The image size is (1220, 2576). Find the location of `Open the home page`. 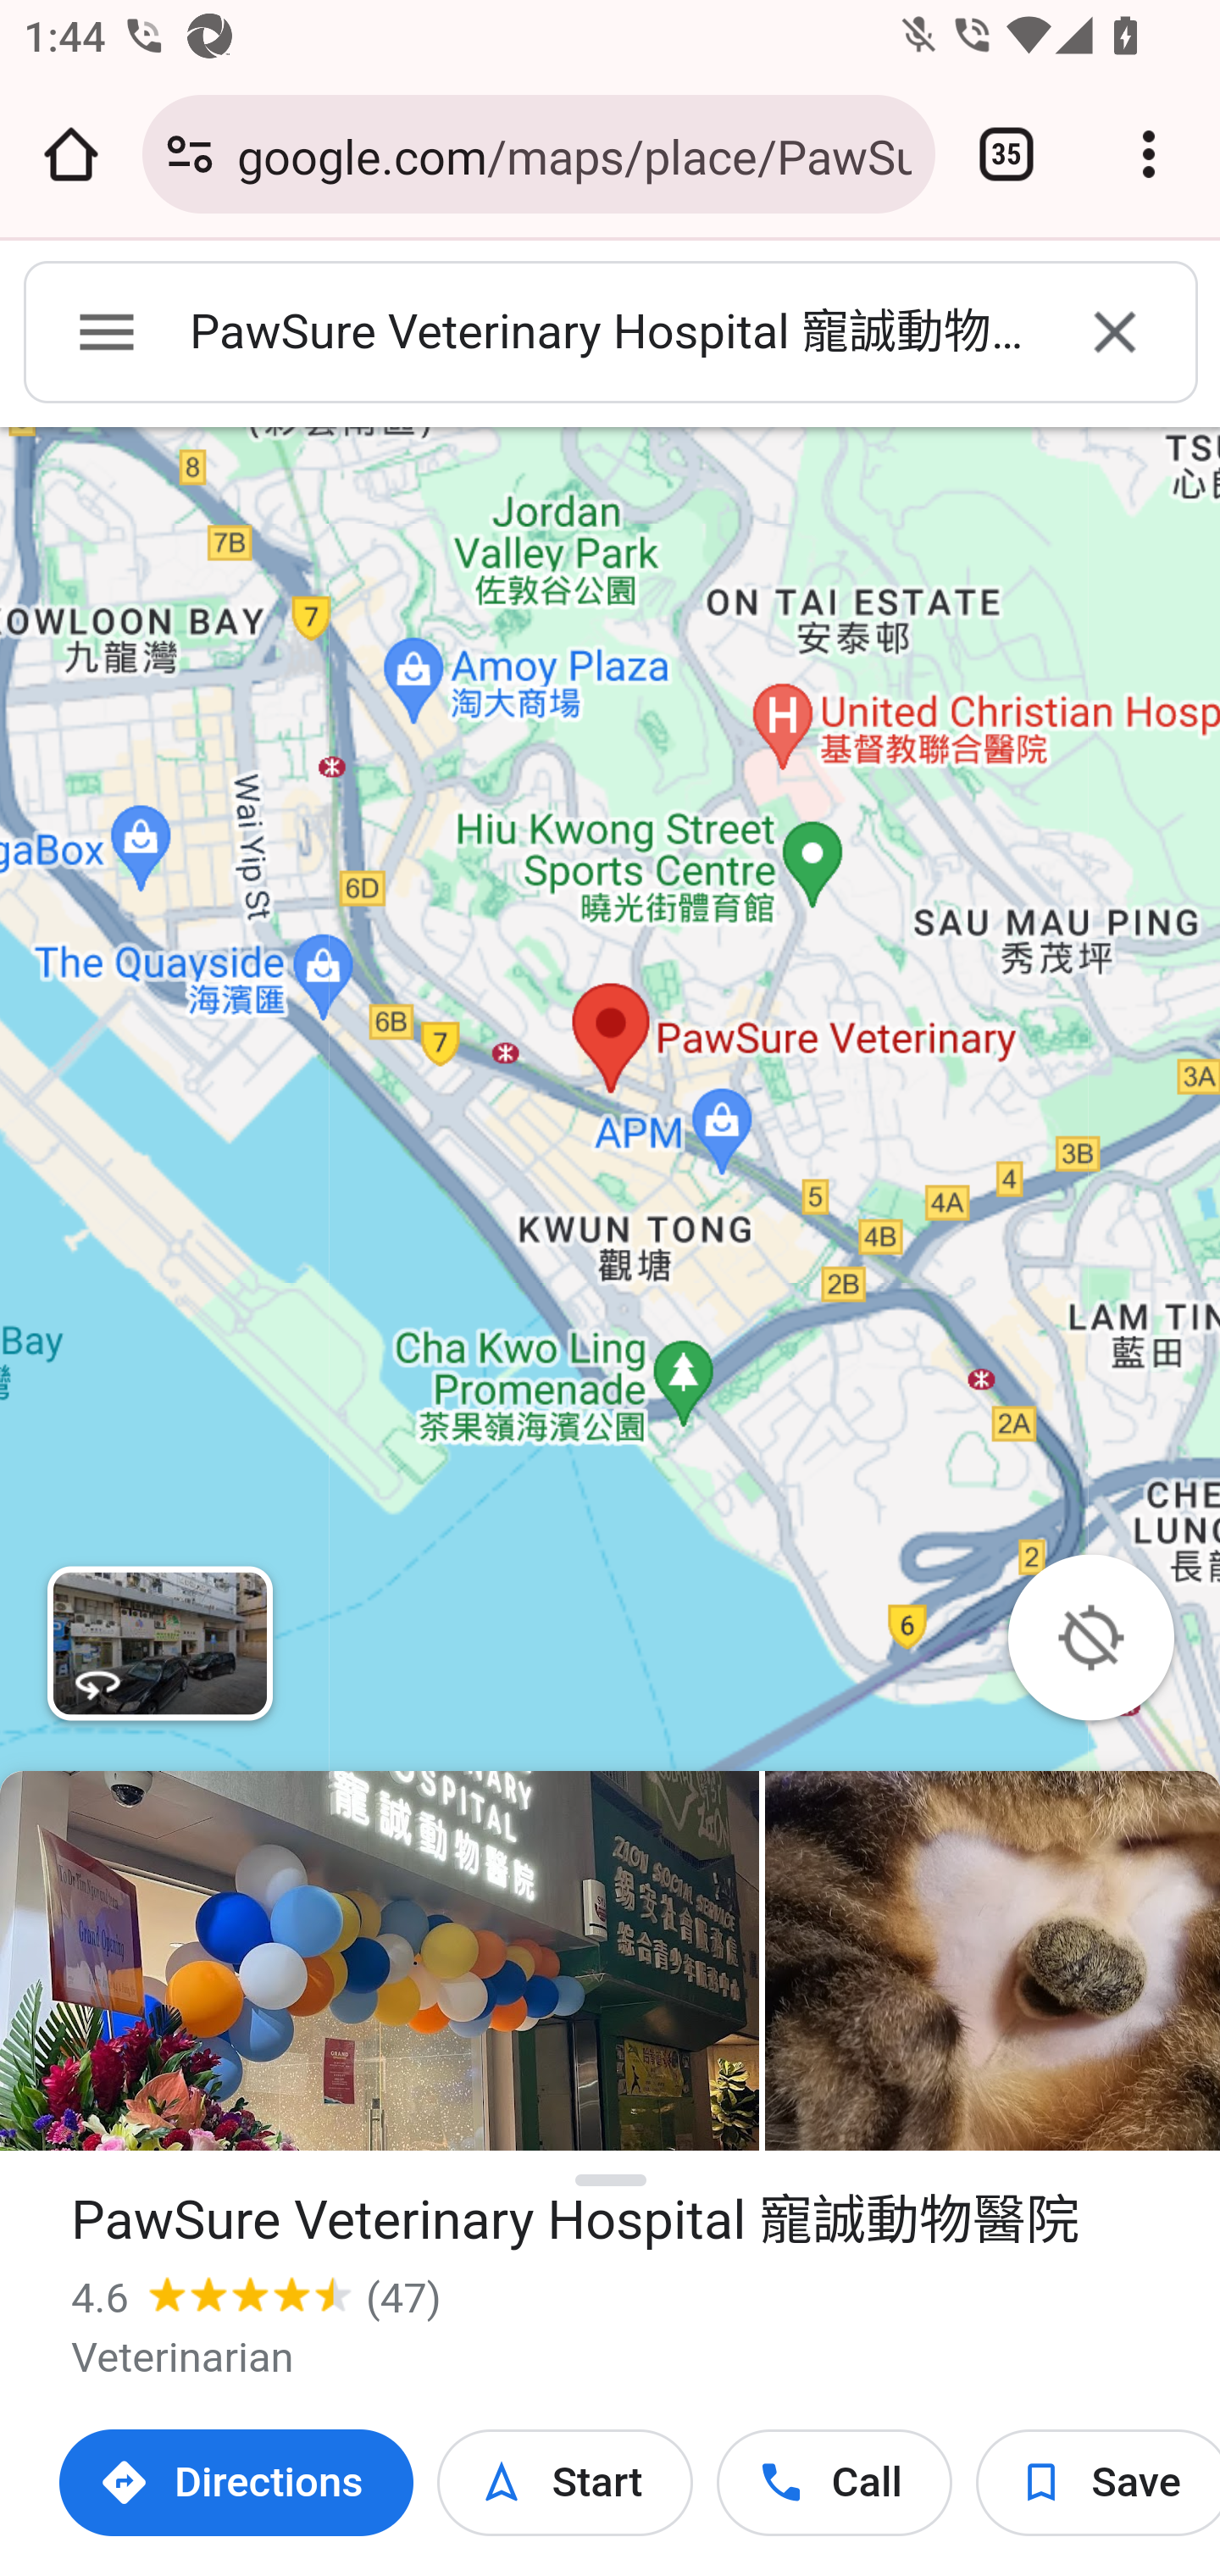

Open the home page is located at coordinates (71, 154).